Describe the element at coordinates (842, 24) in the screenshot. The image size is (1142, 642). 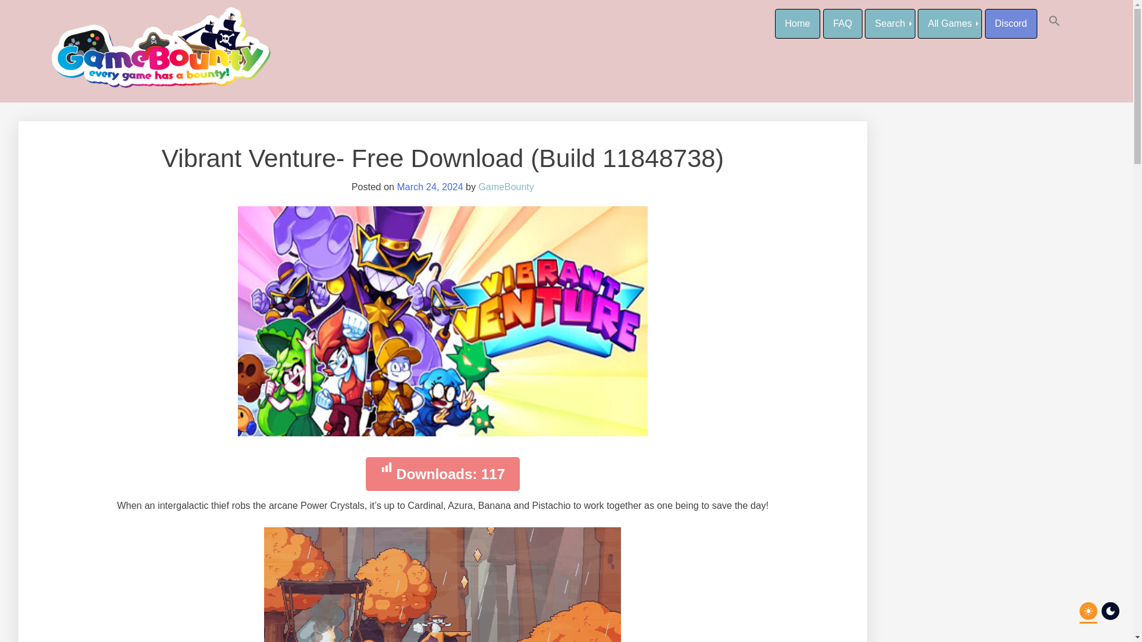
I see `faqMenuLink` at that location.